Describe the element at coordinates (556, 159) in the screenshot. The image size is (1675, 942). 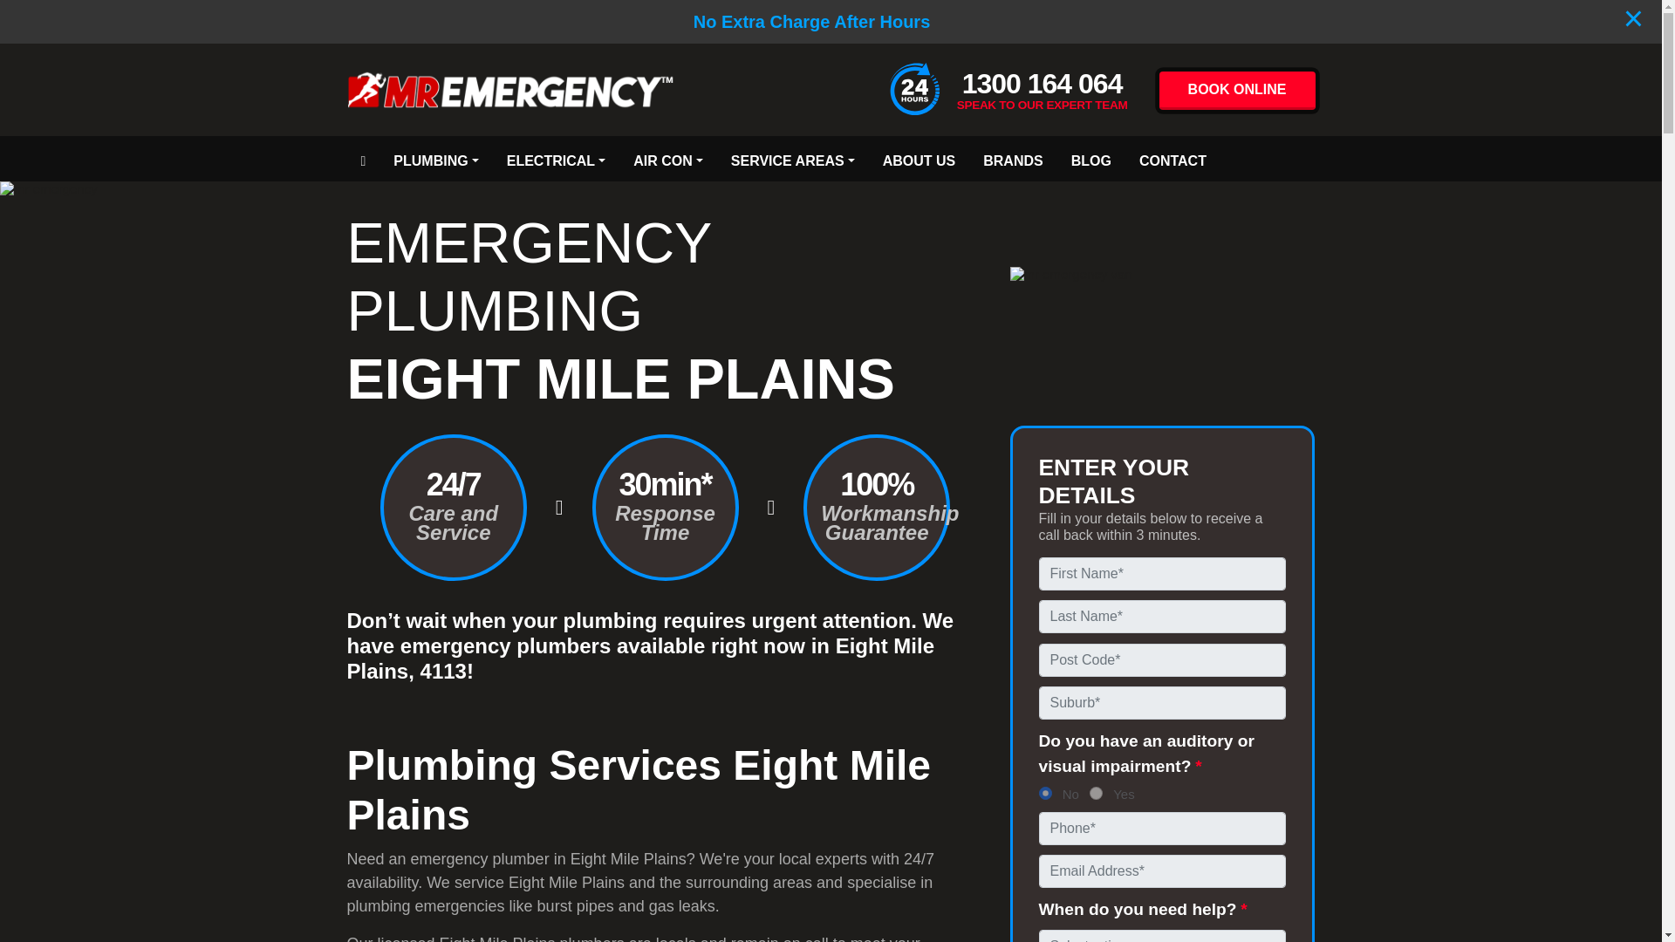
I see `ELECTRICAL` at that location.